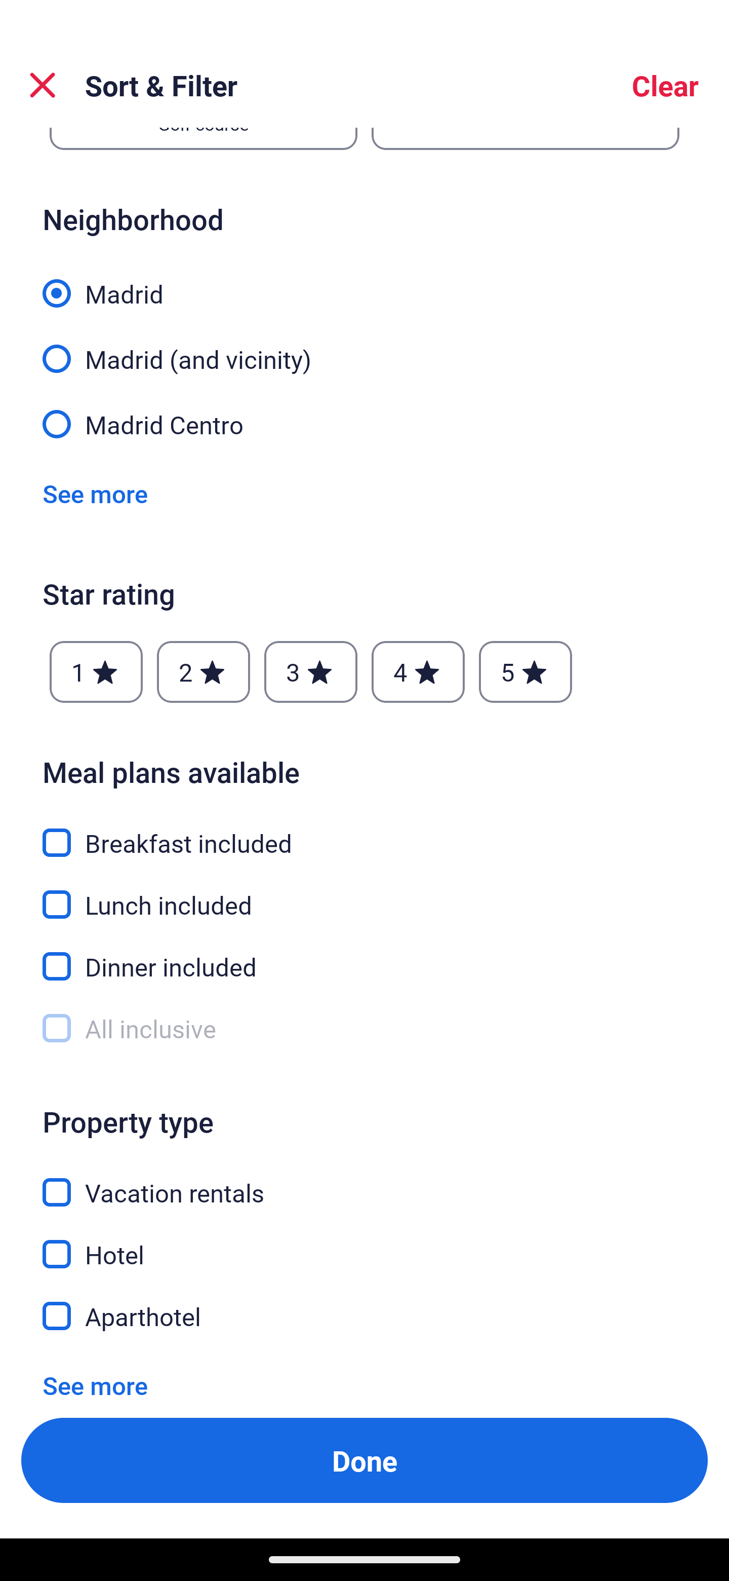 Image resolution: width=729 pixels, height=1581 pixels. Describe the element at coordinates (364, 1316) in the screenshot. I see `Aparthotel, Aparthotel` at that location.